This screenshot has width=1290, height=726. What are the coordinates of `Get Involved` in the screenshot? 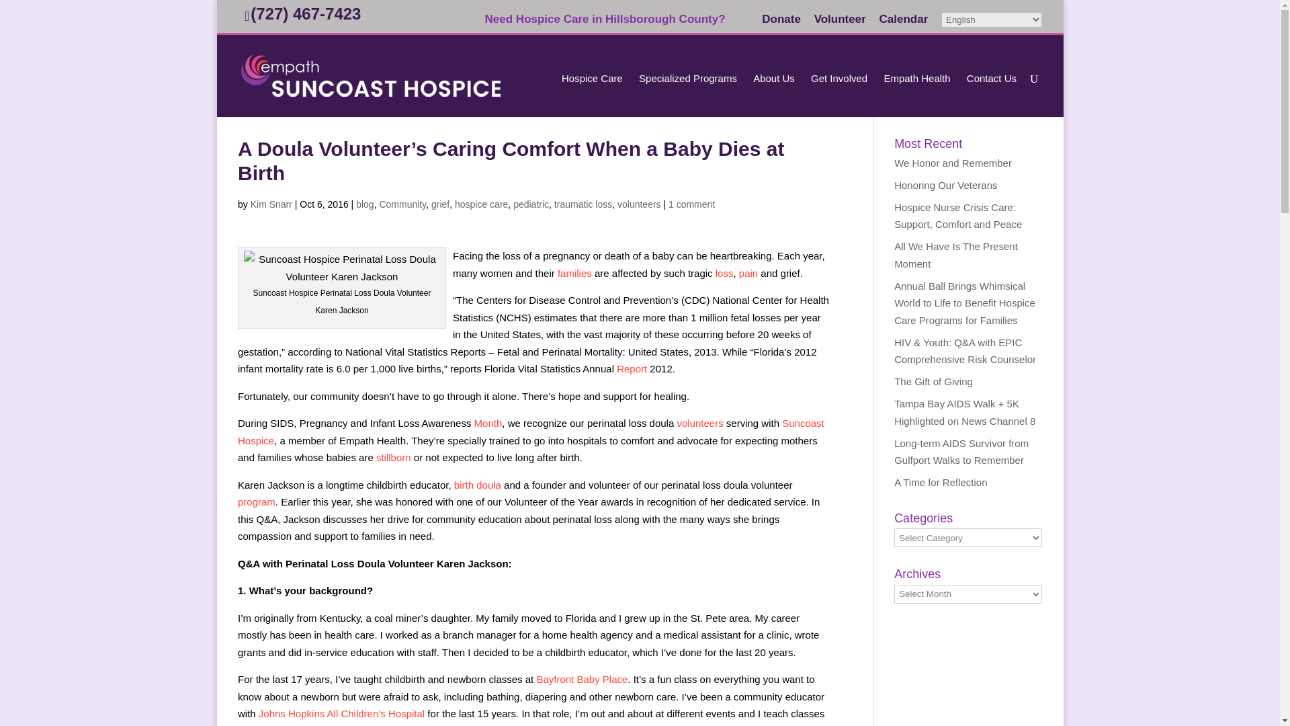 It's located at (846, 95).